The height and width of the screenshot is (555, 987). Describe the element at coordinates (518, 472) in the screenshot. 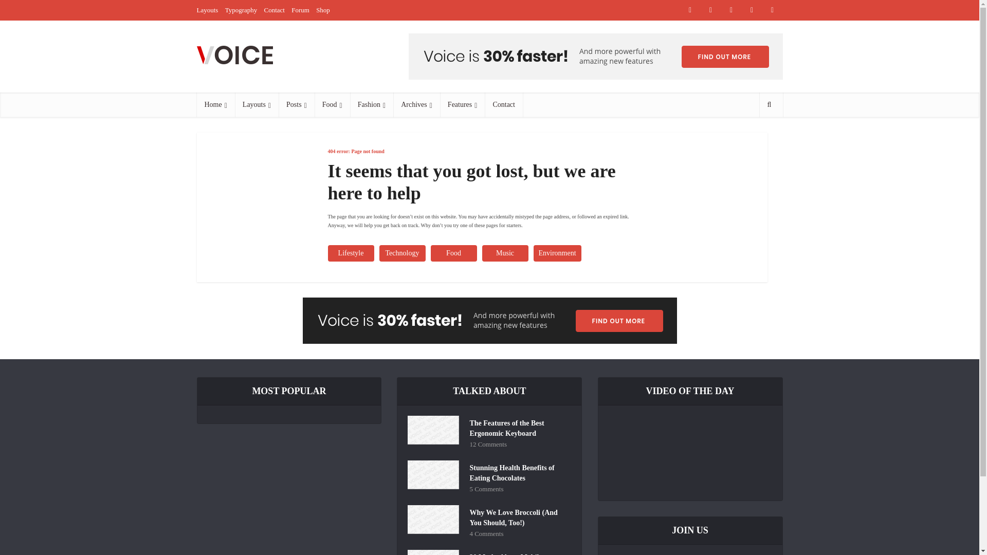

I see `Stunning Health Benefits of Eating Chocolates` at that location.